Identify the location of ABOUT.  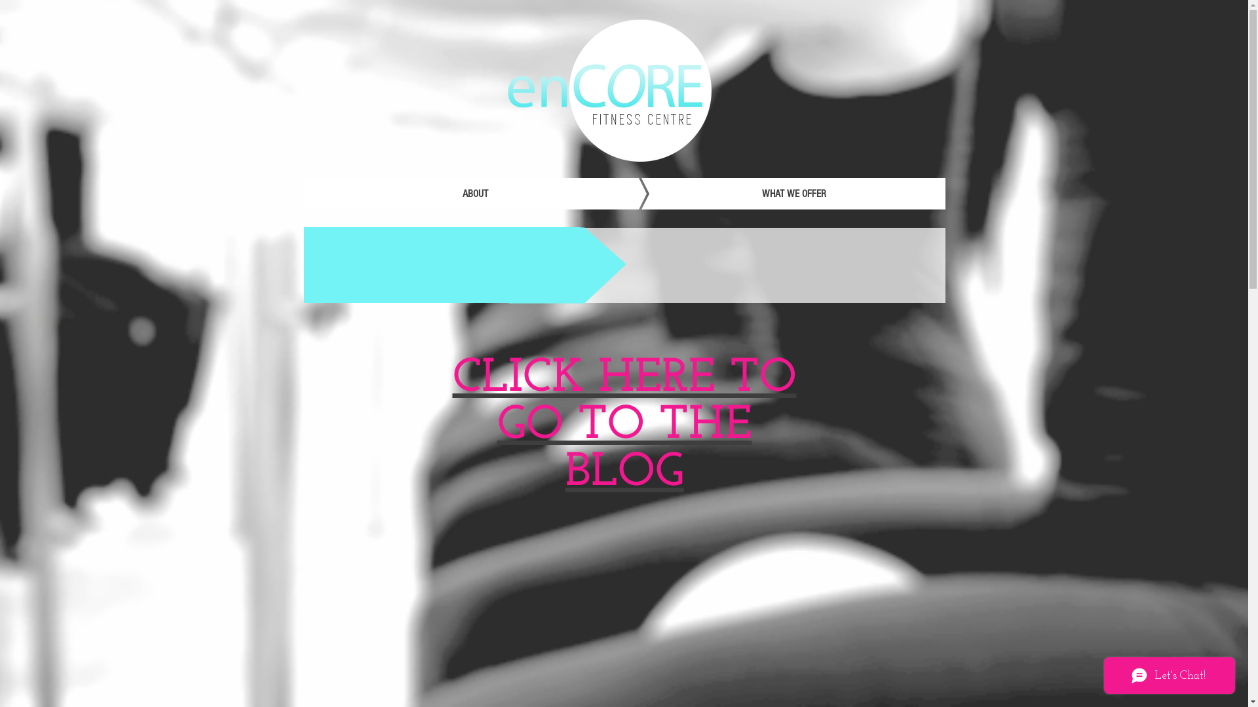
(476, 194).